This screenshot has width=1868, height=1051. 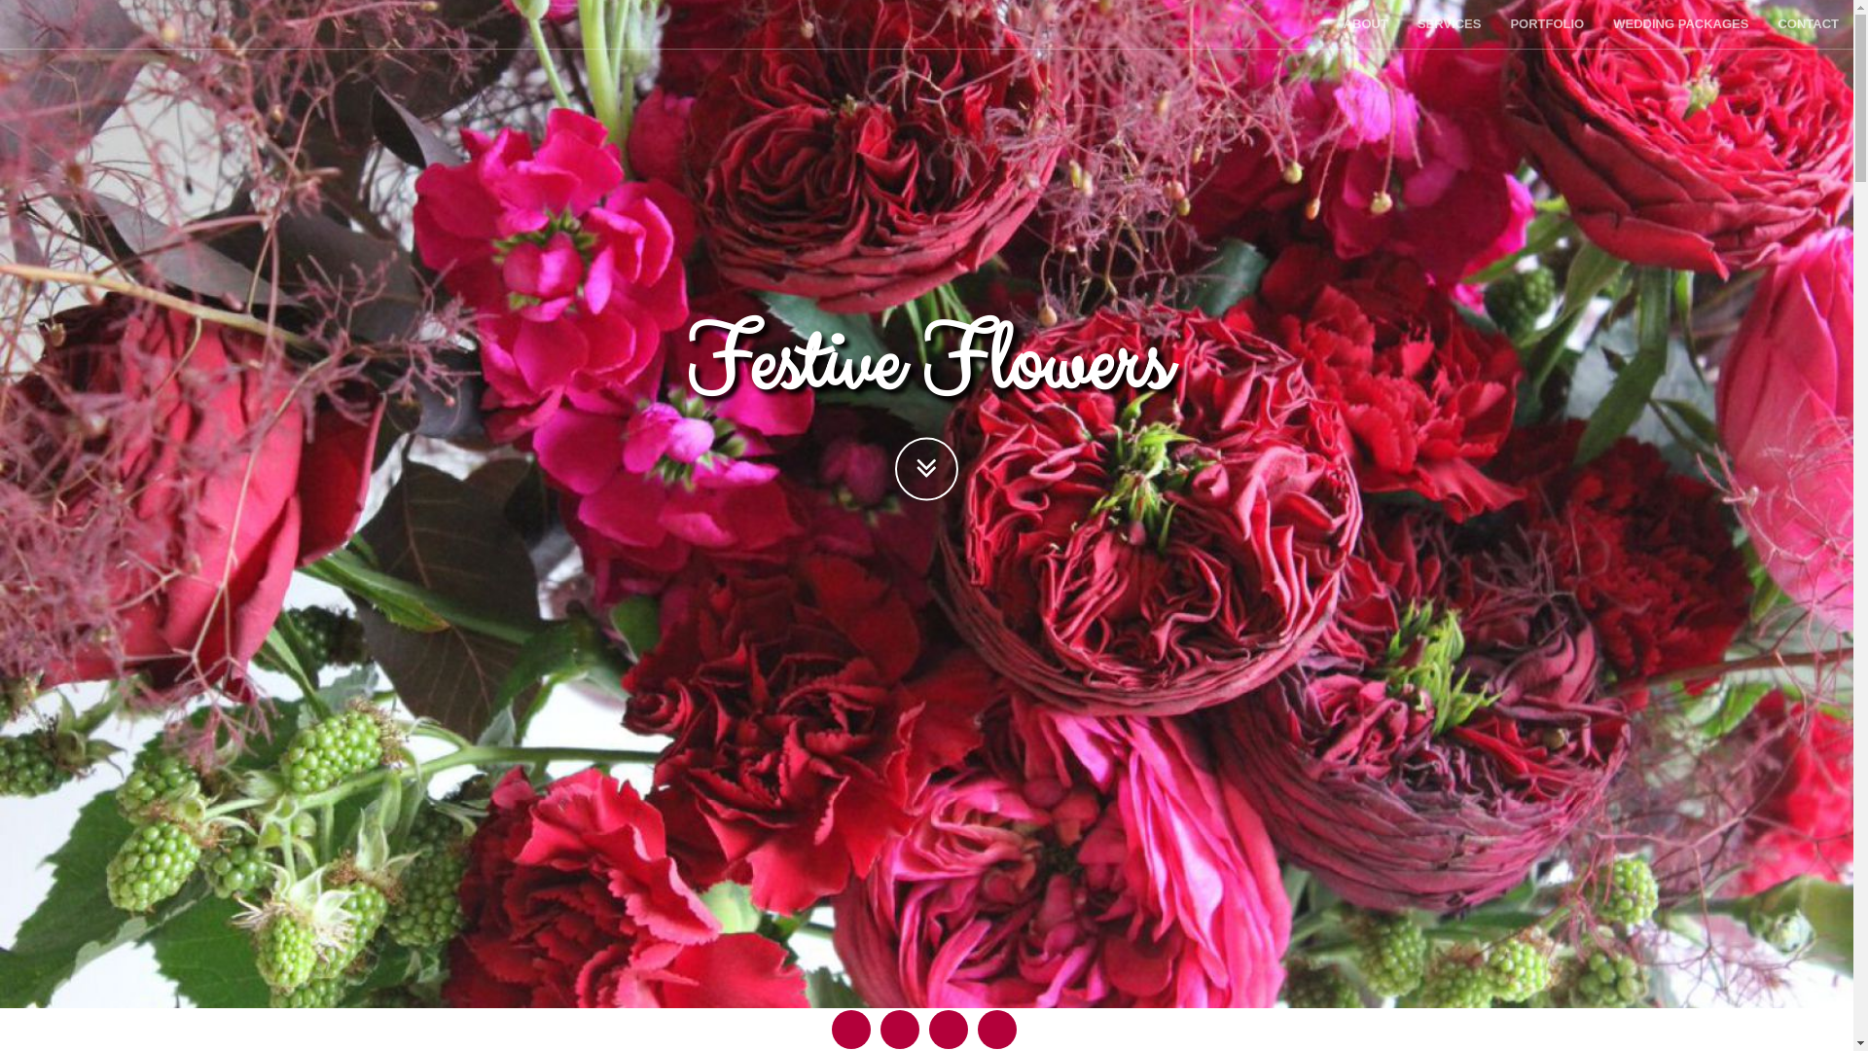 What do you see at coordinates (1366, 24) in the screenshot?
I see `ABOUT` at bounding box center [1366, 24].